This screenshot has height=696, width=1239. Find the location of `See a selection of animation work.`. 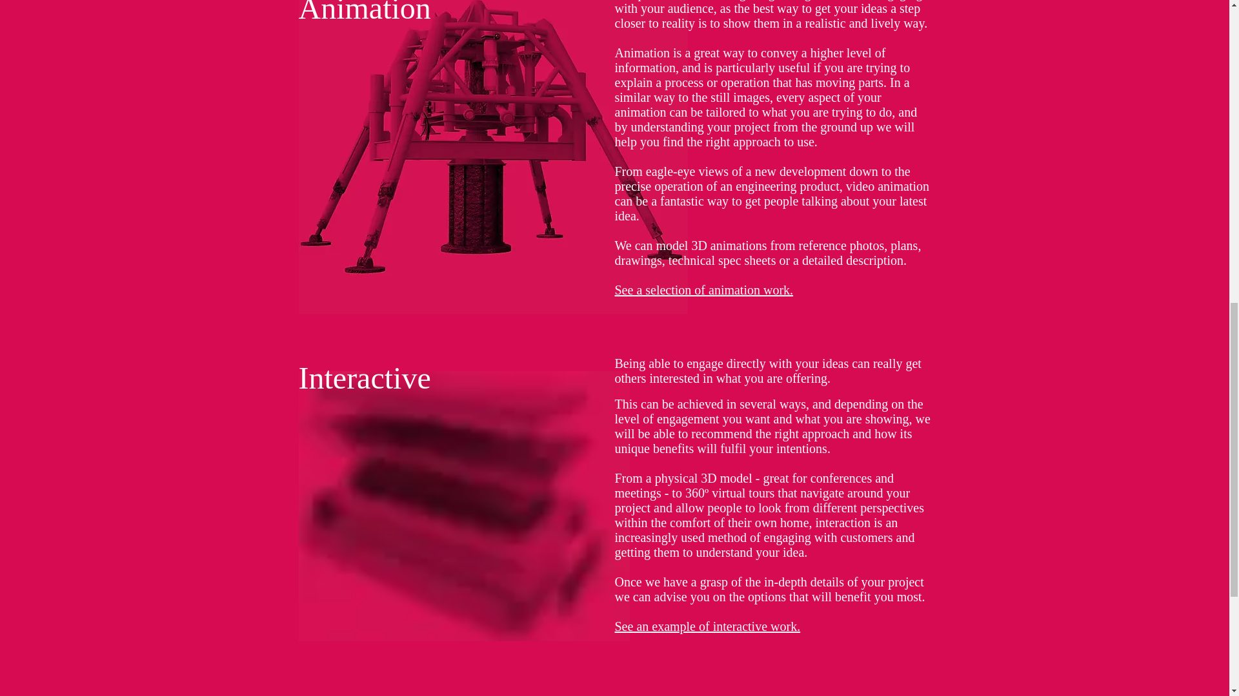

See a selection of animation work. is located at coordinates (703, 290).